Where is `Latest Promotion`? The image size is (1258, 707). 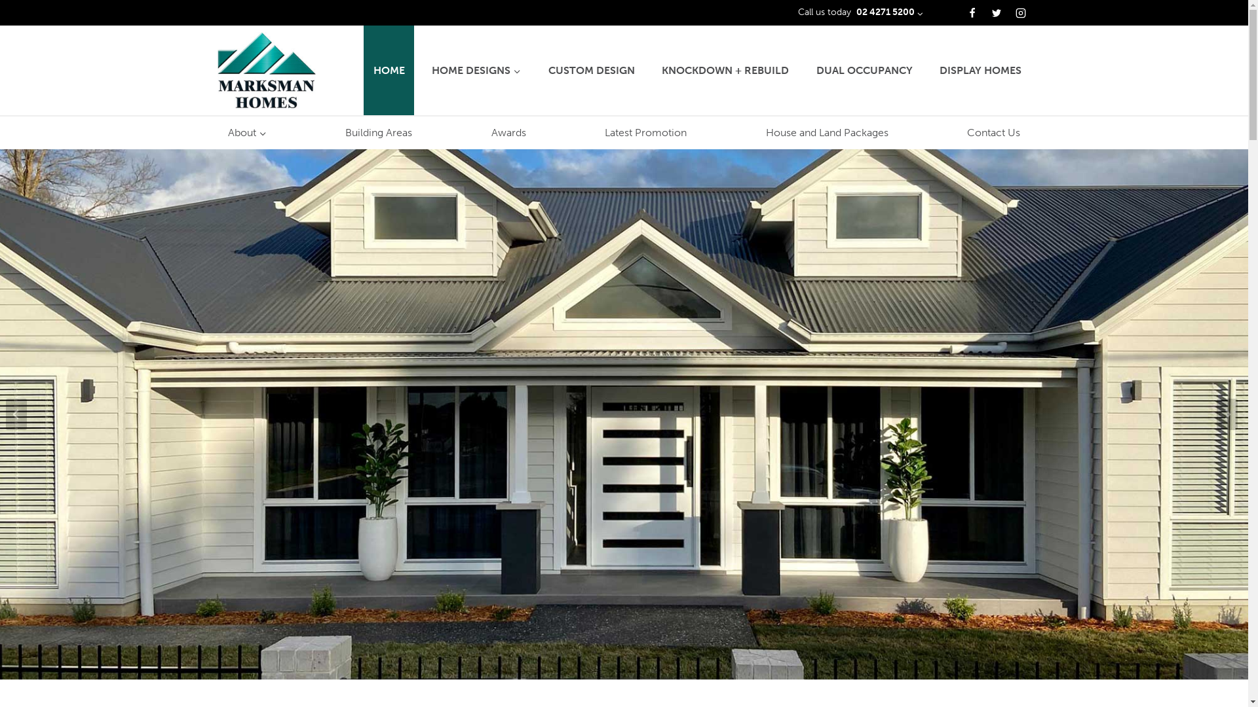
Latest Promotion is located at coordinates (646, 133).